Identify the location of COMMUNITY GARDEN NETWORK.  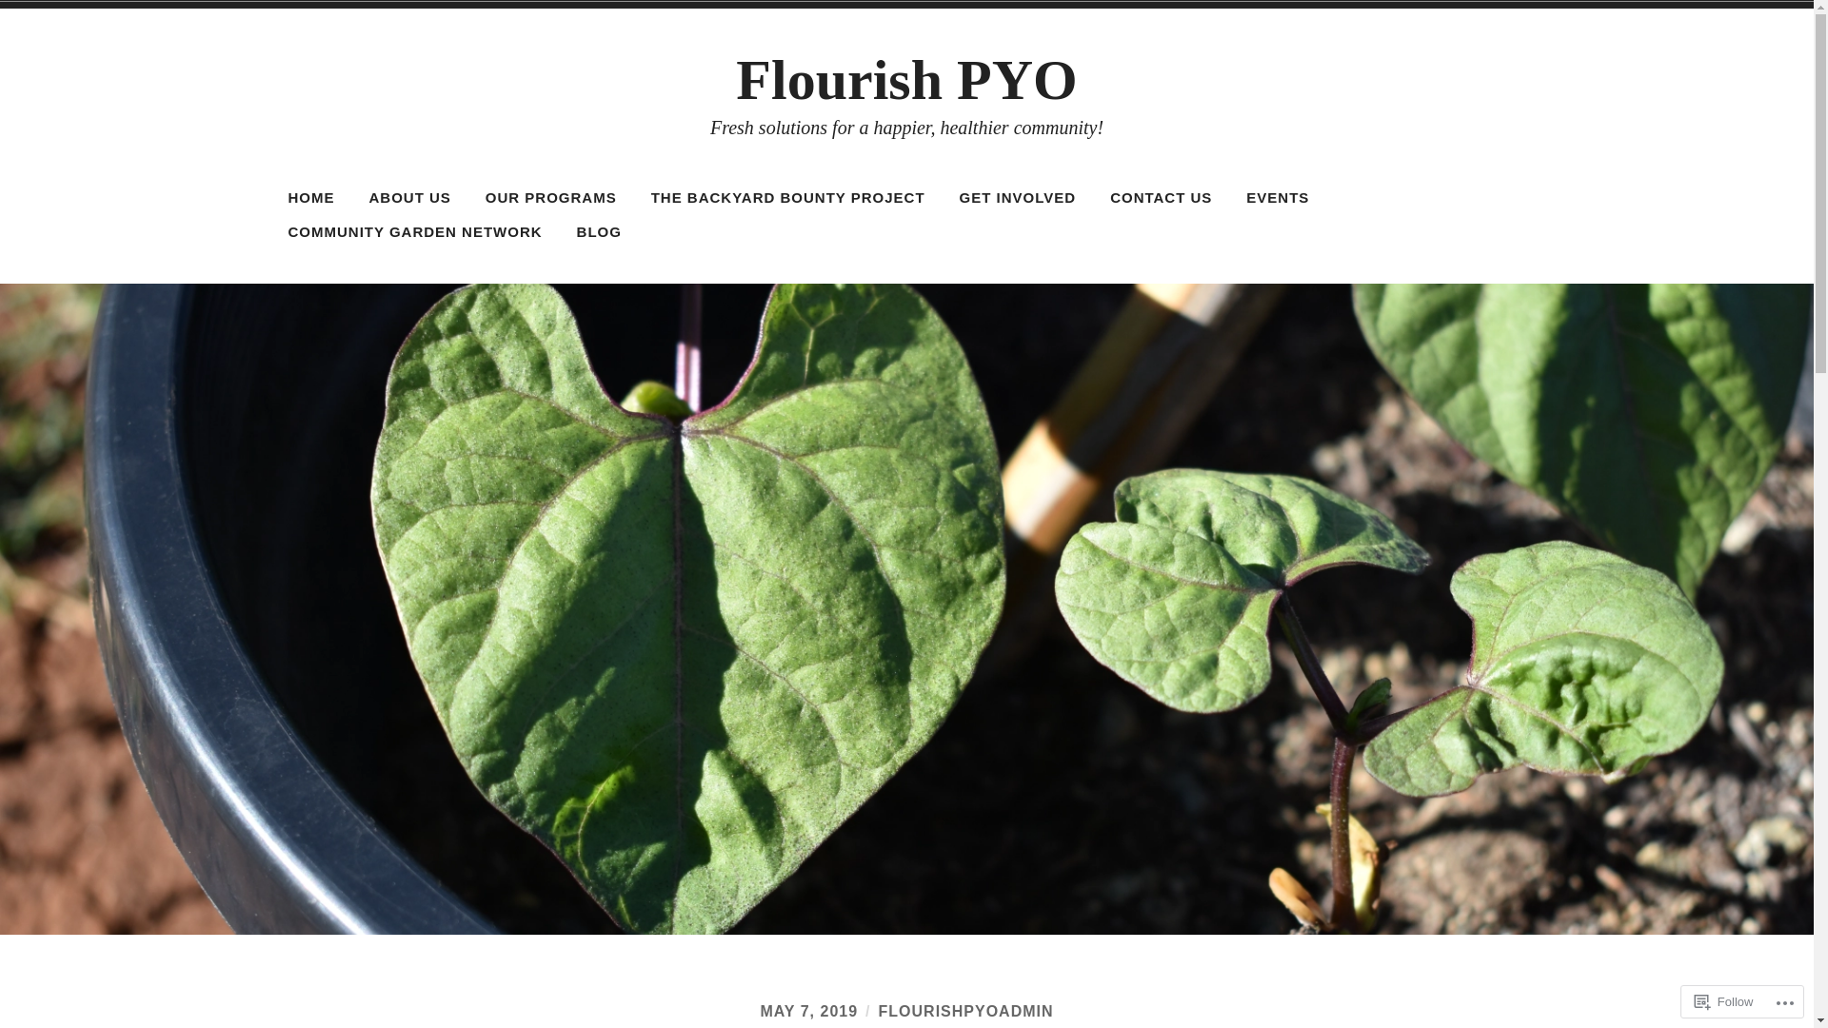
(415, 232).